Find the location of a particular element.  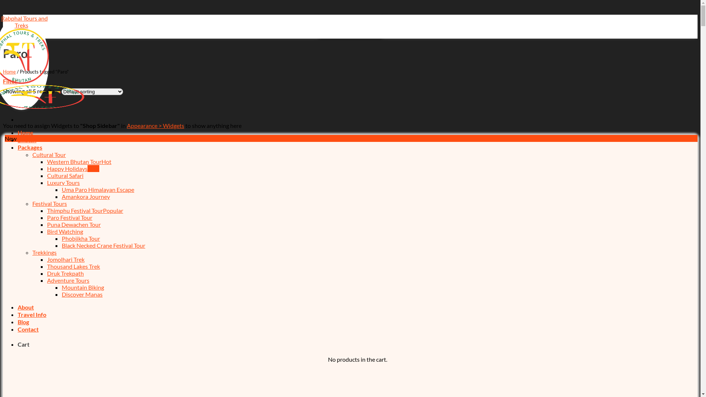

Thousand Lakes Trek is located at coordinates (74, 266).